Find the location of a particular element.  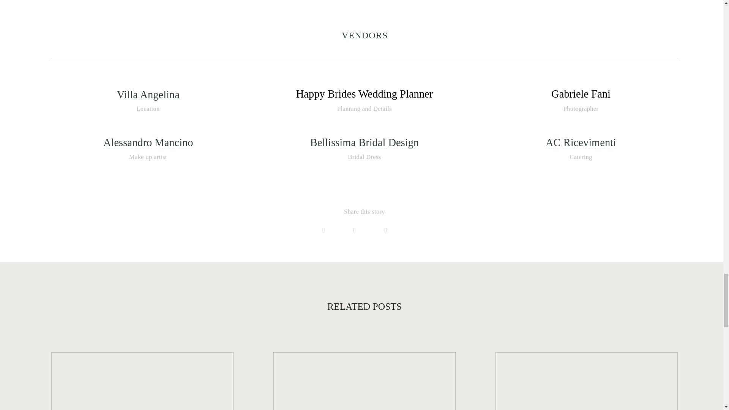

Villa Angelina is located at coordinates (148, 95).